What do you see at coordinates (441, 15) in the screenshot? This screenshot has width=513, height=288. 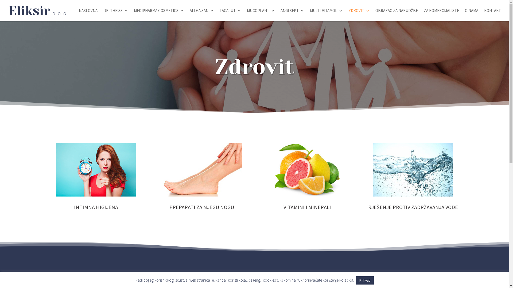 I see `ZA KOMERCIJALISTE` at bounding box center [441, 15].